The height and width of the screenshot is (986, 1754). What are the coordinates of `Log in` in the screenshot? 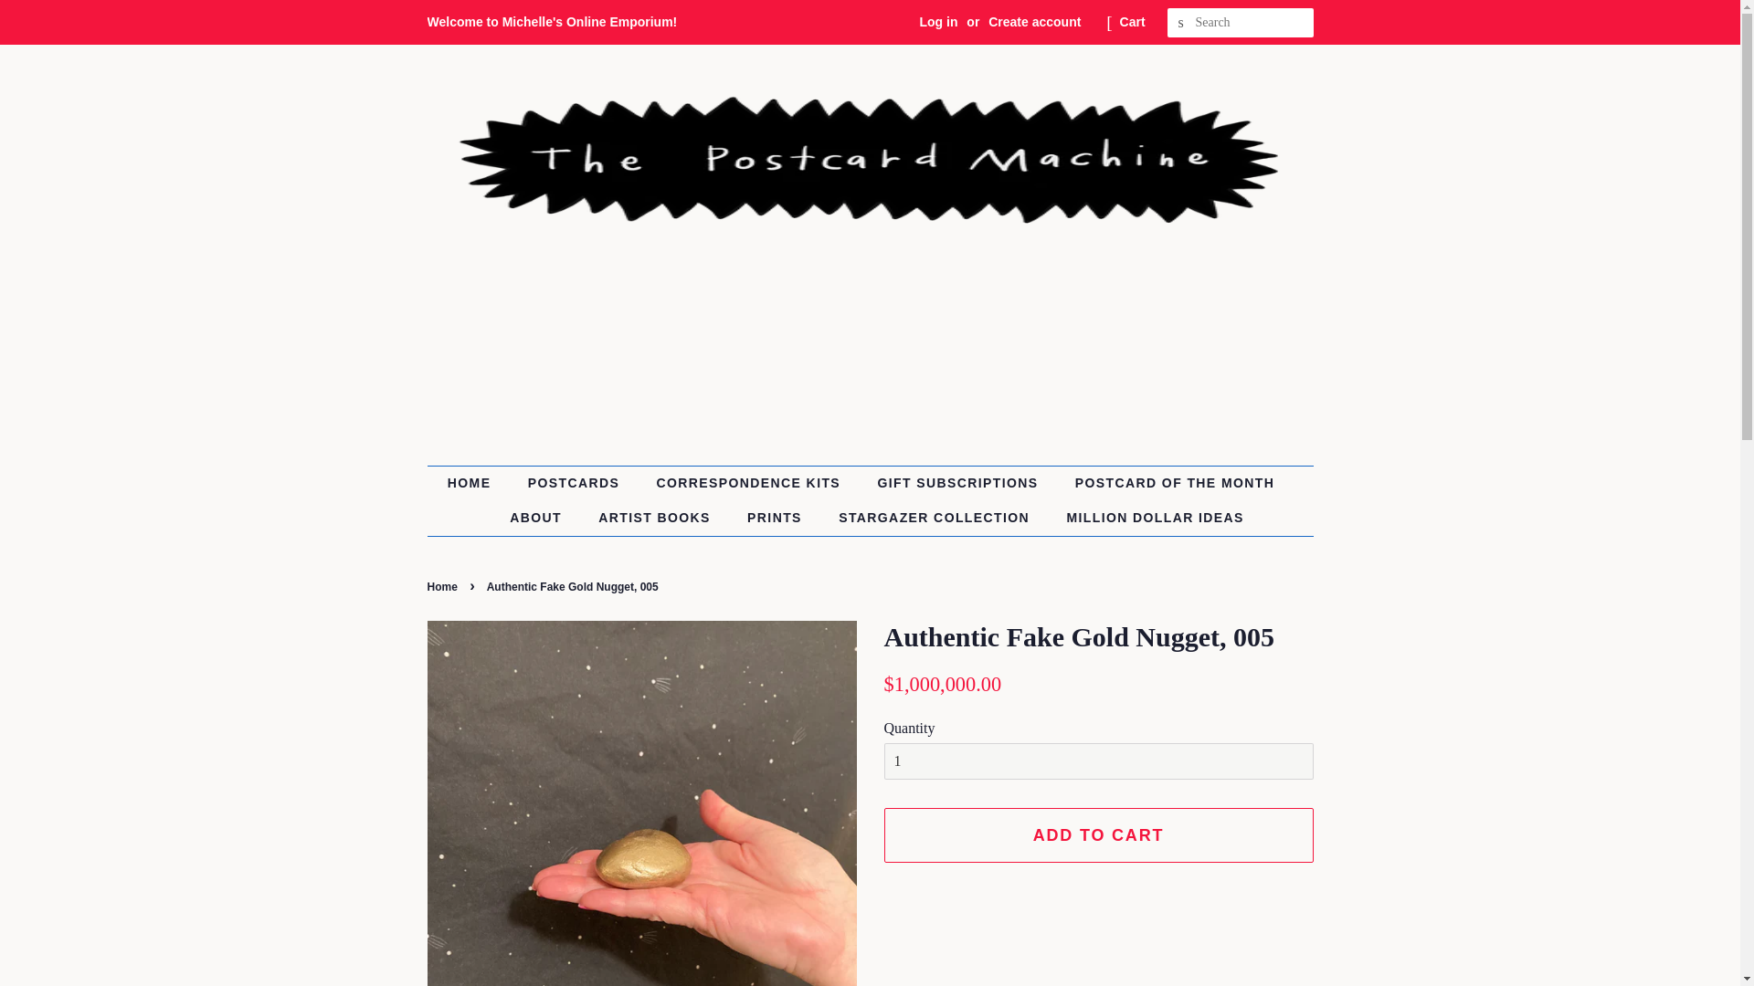 It's located at (938, 22).